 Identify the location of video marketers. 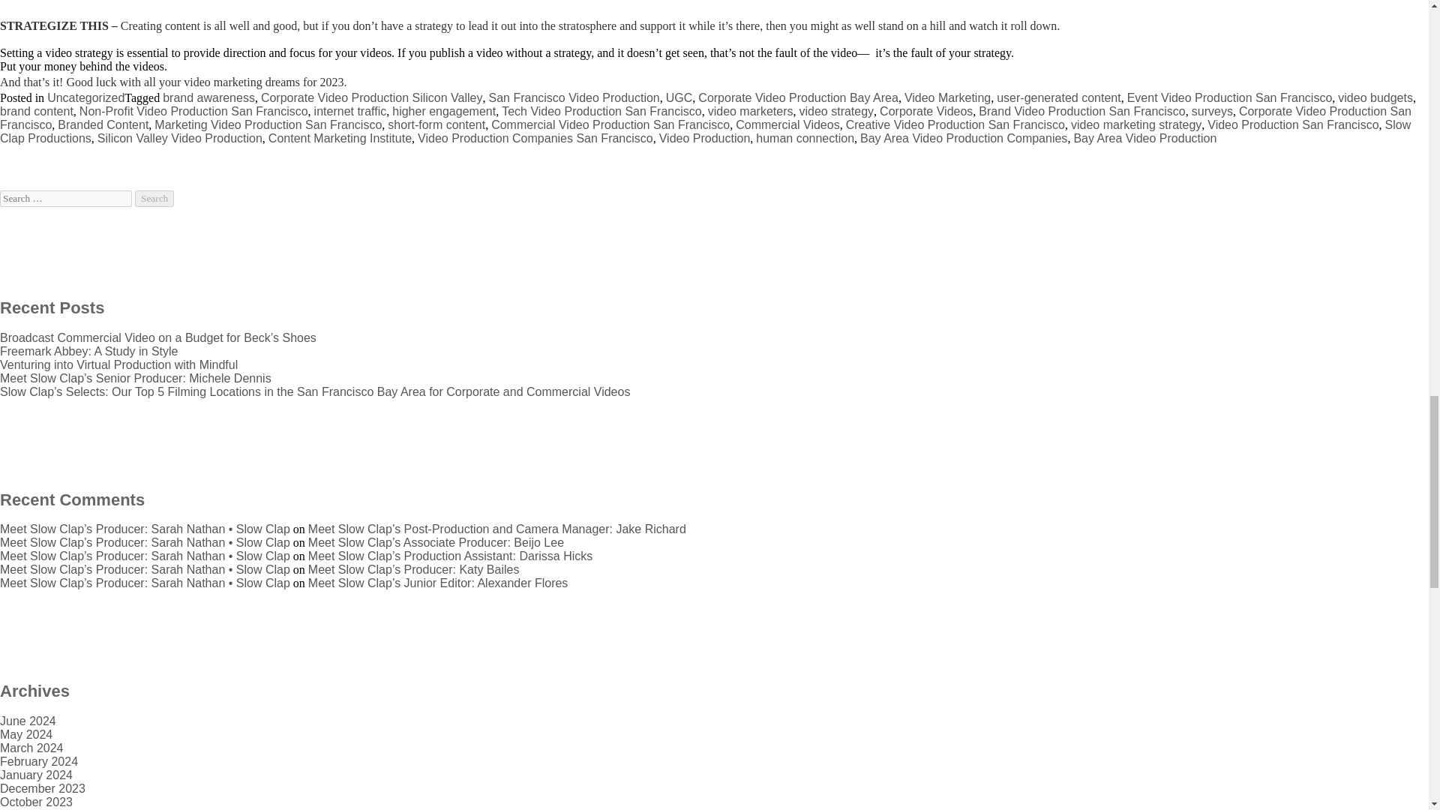
(750, 111).